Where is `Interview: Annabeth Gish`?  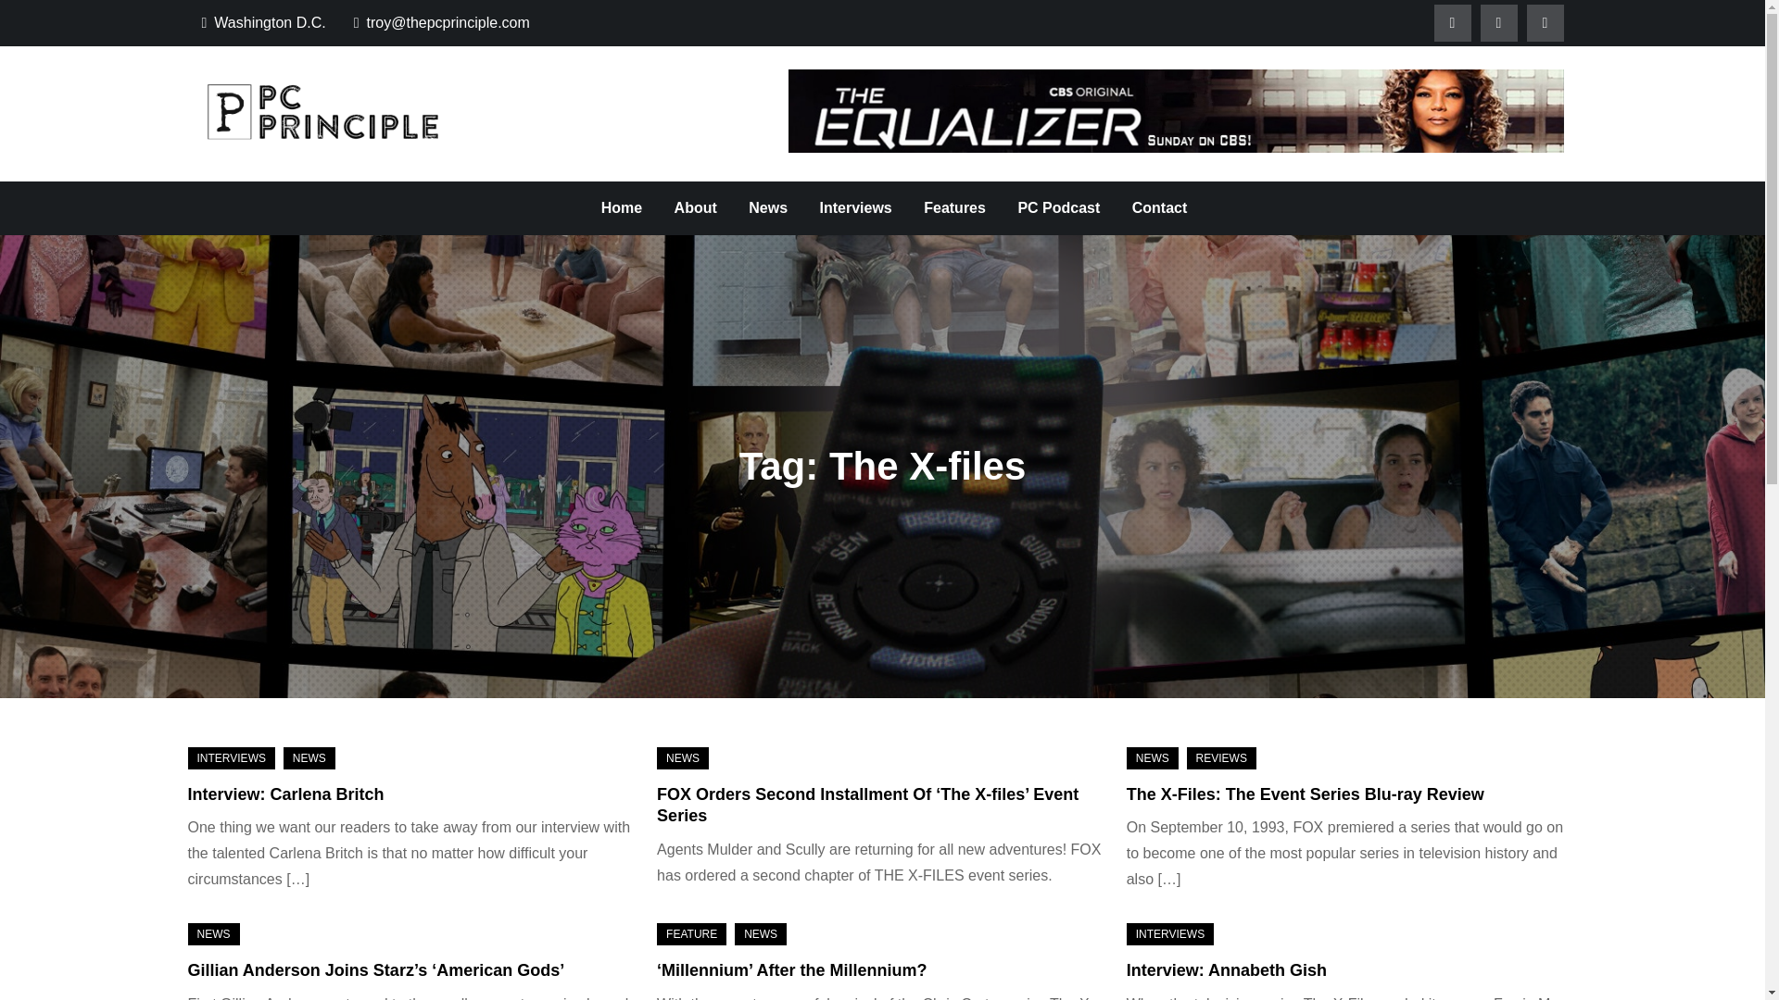 Interview: Annabeth Gish is located at coordinates (1227, 970).